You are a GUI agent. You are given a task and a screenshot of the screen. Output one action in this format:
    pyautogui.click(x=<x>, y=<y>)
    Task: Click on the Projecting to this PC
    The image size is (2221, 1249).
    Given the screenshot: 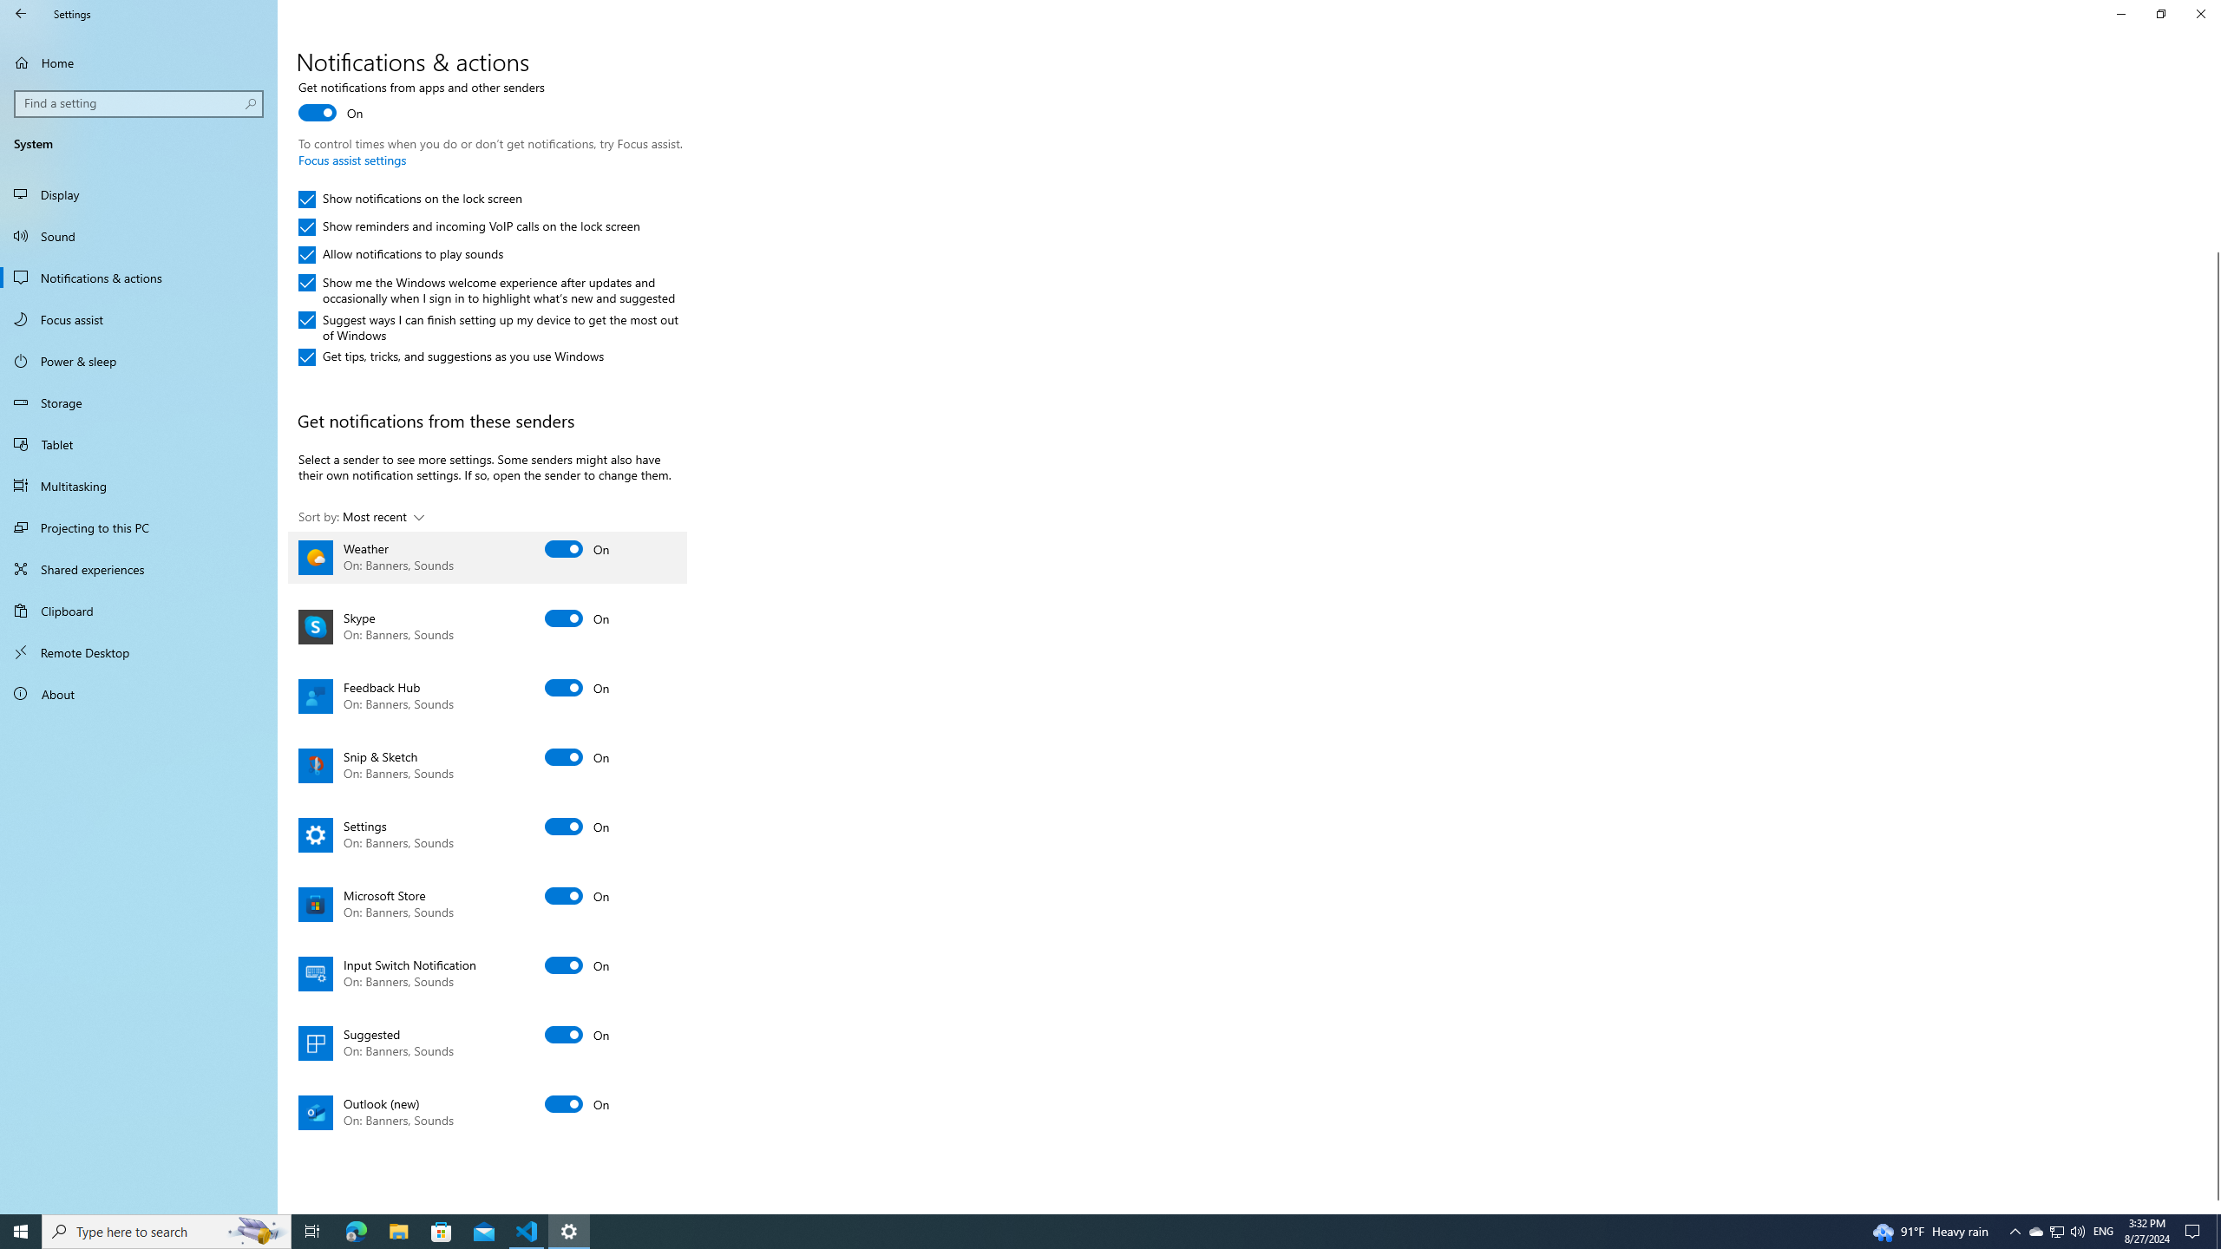 What is the action you would take?
    pyautogui.click(x=139, y=527)
    